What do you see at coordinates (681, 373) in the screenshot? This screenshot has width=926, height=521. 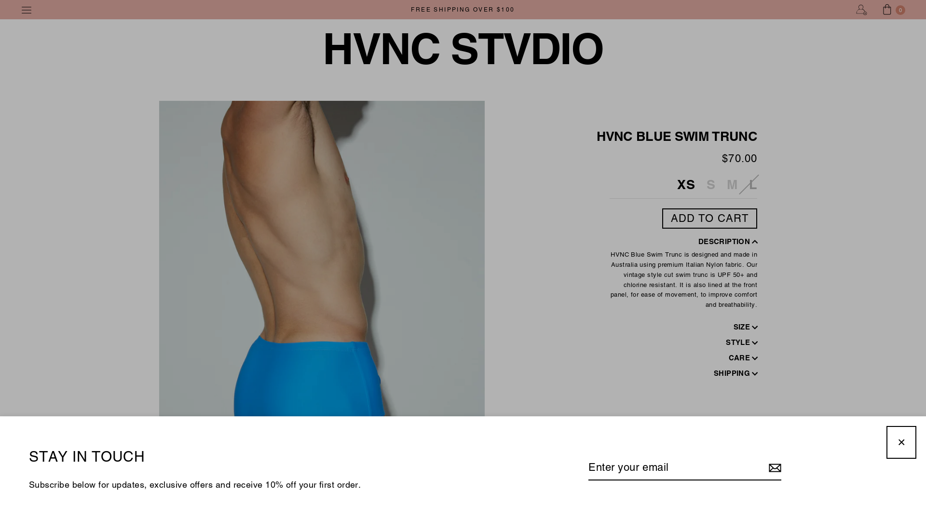 I see `SHIPPING` at bounding box center [681, 373].